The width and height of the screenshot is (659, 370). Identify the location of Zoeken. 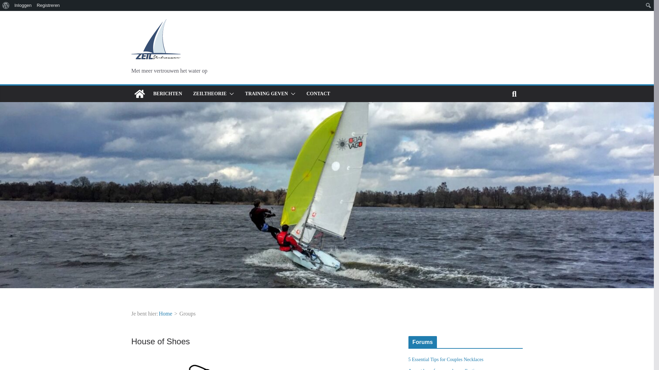
(12, 5).